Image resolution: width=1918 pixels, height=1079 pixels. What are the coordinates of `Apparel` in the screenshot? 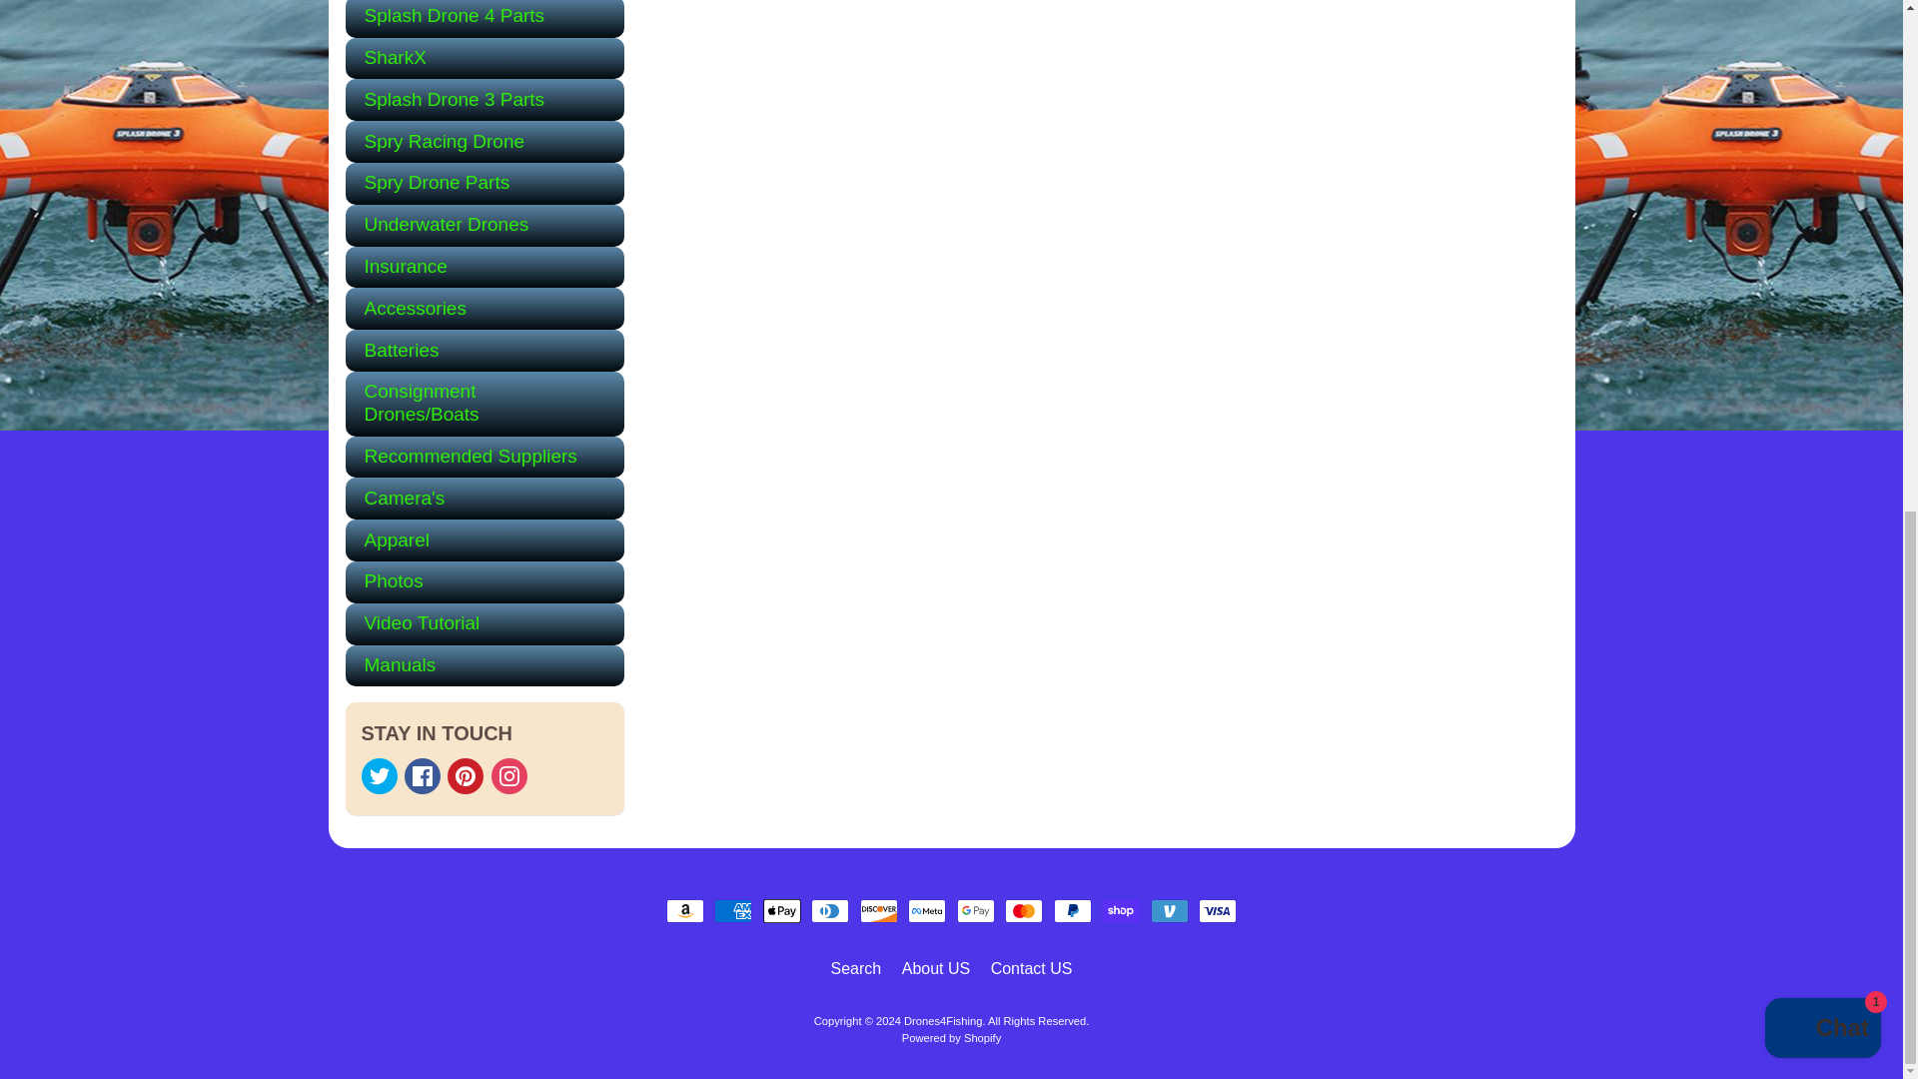 It's located at (484, 539).